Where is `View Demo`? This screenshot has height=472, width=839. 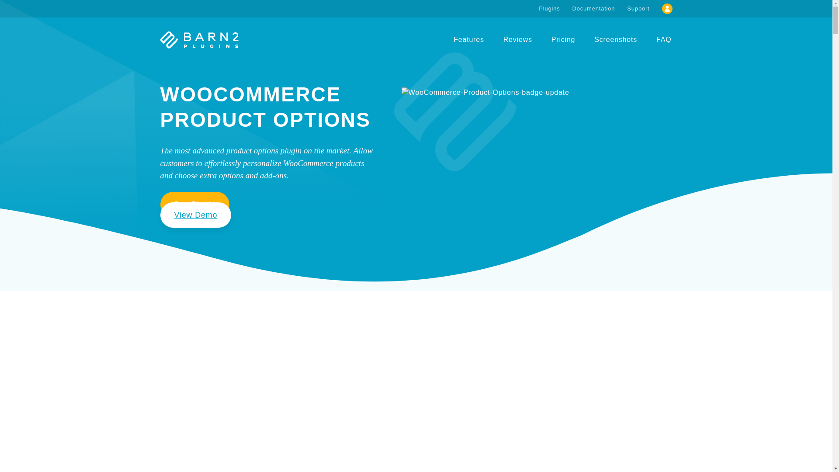
View Demo is located at coordinates (196, 214).